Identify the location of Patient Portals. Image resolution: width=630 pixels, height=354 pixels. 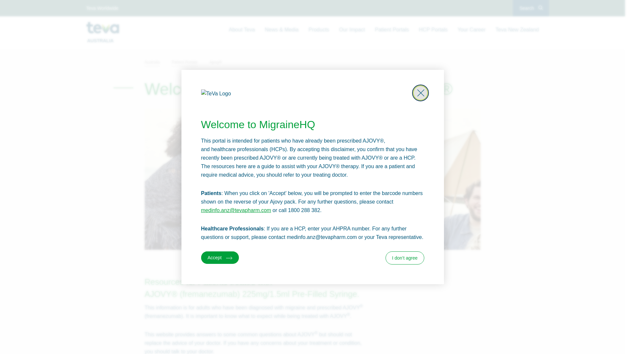
(190, 62).